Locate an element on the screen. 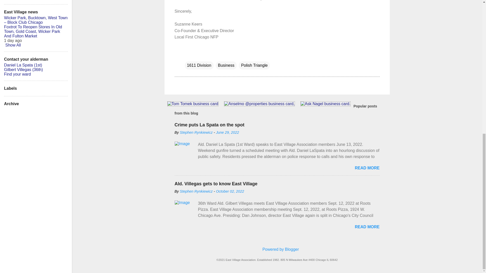 This screenshot has width=486, height=273. Ald. Villegas gets to know East Village is located at coordinates (216, 184).